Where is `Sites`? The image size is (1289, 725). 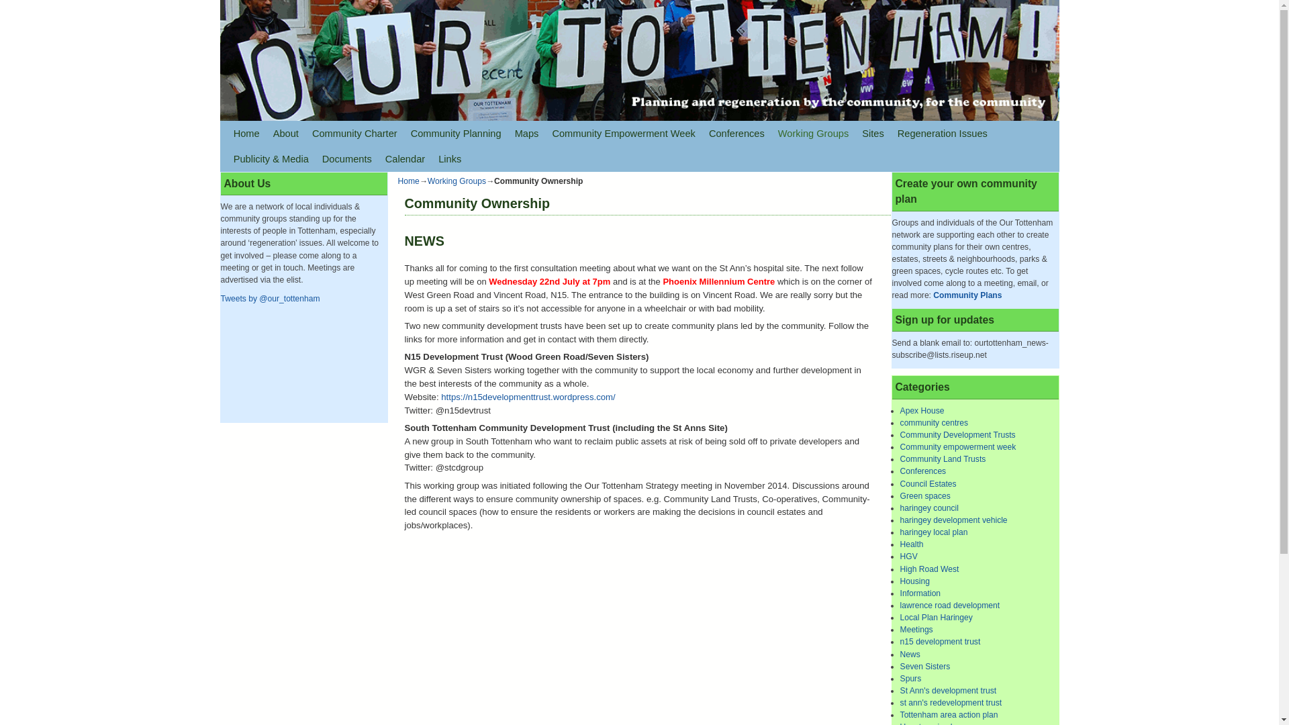 Sites is located at coordinates (873, 134).